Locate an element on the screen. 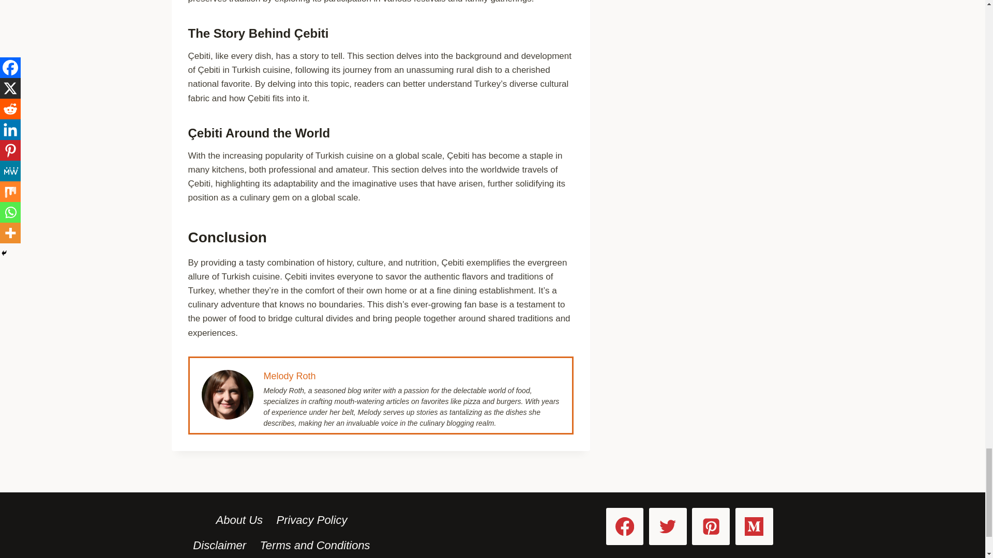 The height and width of the screenshot is (558, 993). Melody Roth is located at coordinates (290, 376).